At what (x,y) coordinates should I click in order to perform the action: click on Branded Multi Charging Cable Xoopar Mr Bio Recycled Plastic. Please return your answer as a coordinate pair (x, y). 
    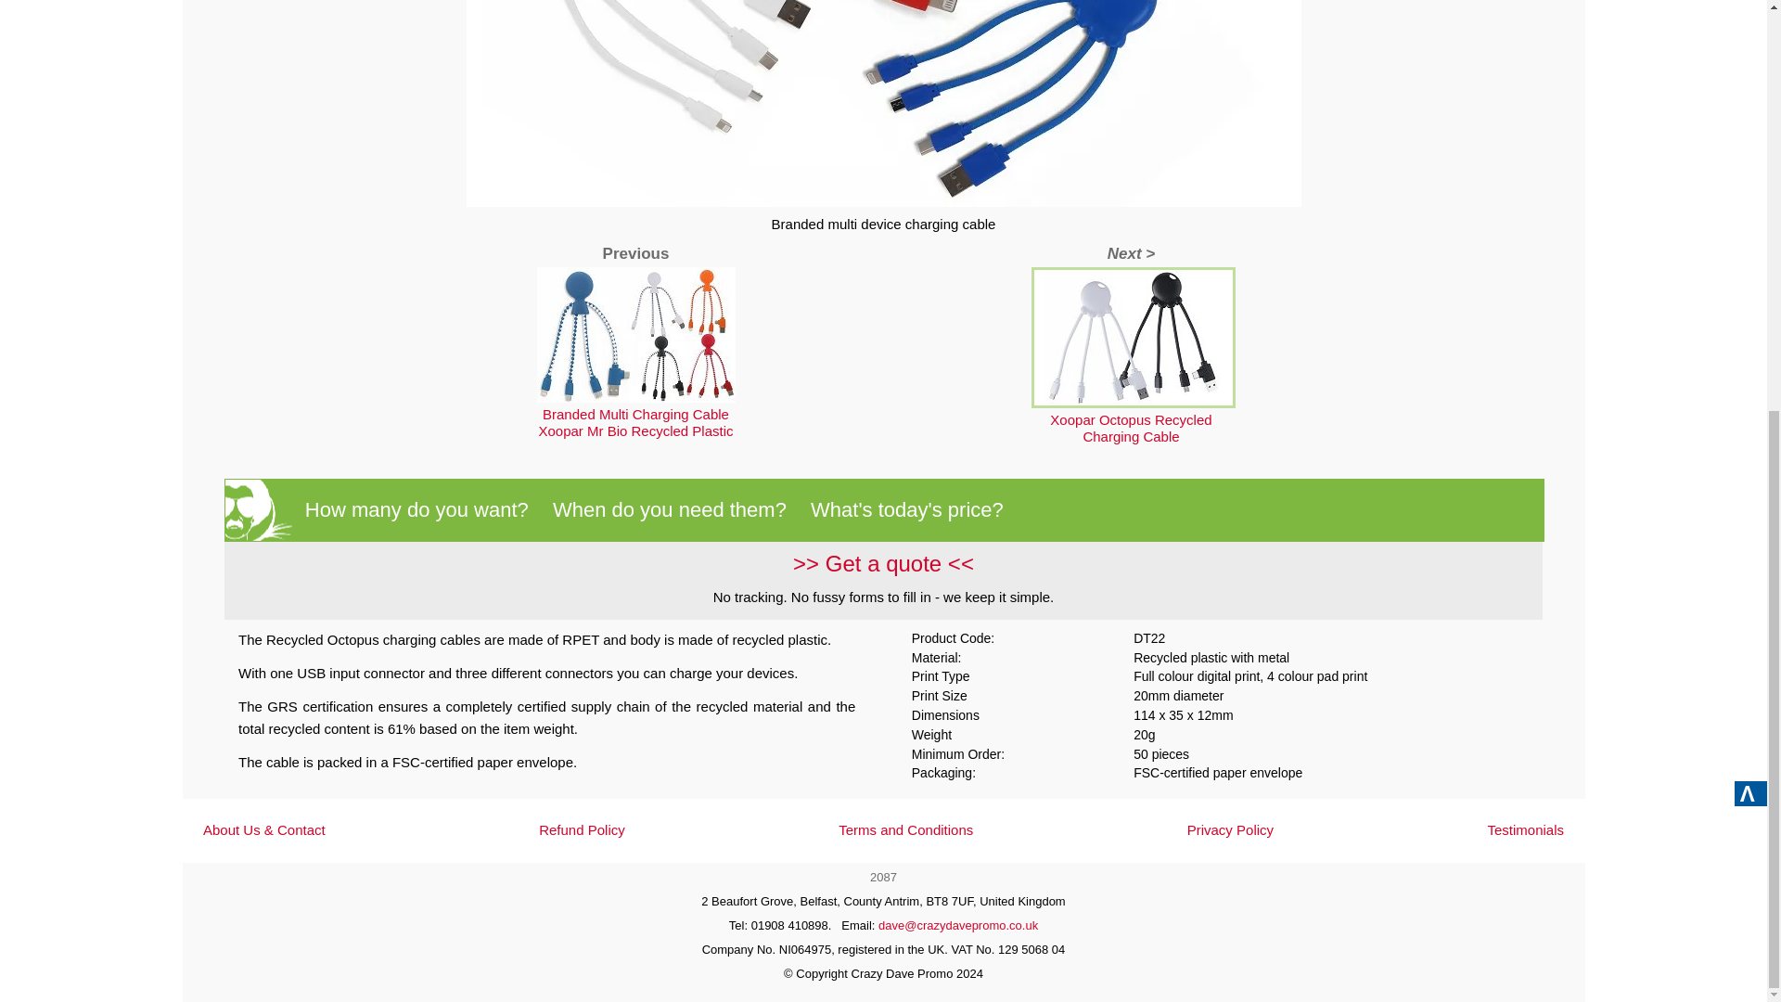
    Looking at the image, I should click on (636, 423).